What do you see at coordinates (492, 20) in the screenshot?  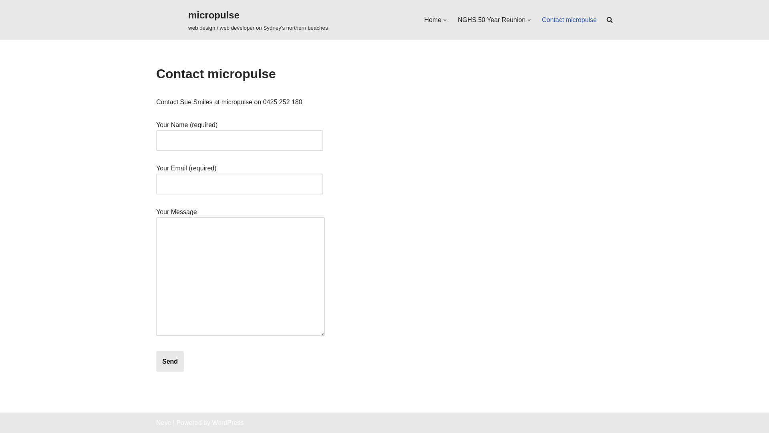 I see `NGHS 50 Year Reunion` at bounding box center [492, 20].